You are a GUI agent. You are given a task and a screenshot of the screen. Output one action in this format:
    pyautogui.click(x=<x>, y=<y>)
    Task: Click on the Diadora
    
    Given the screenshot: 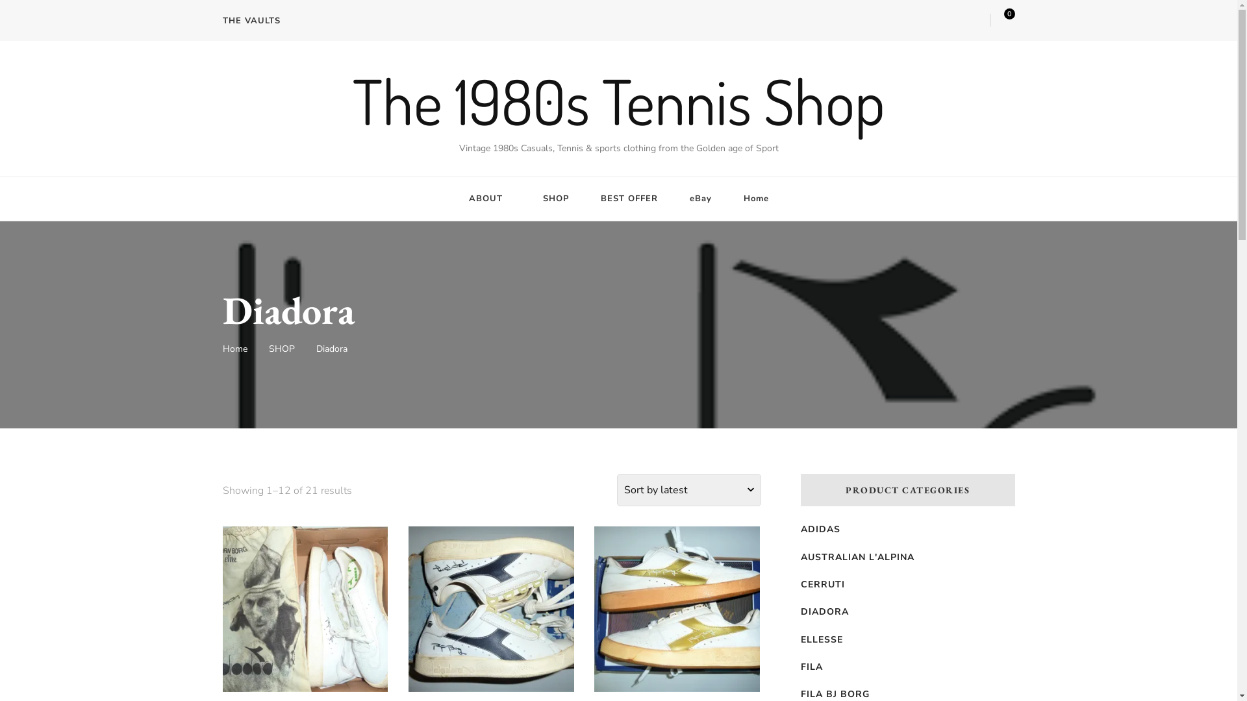 What is the action you would take?
    pyautogui.click(x=331, y=350)
    